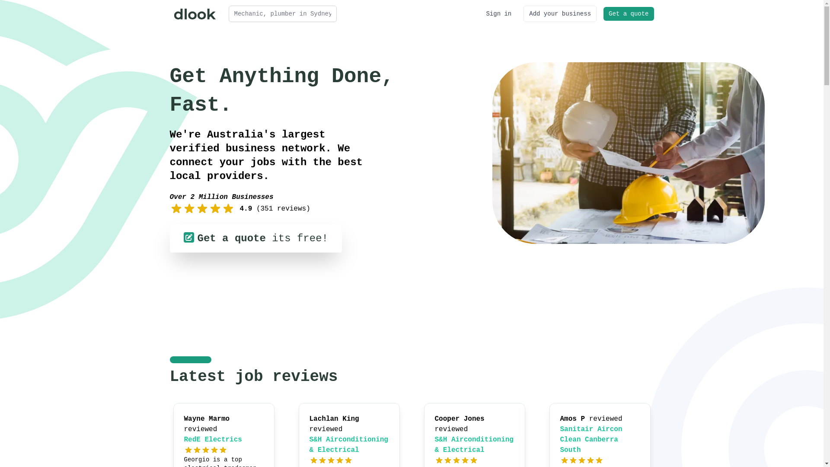  I want to click on Get a quote its free!, so click(255, 238).